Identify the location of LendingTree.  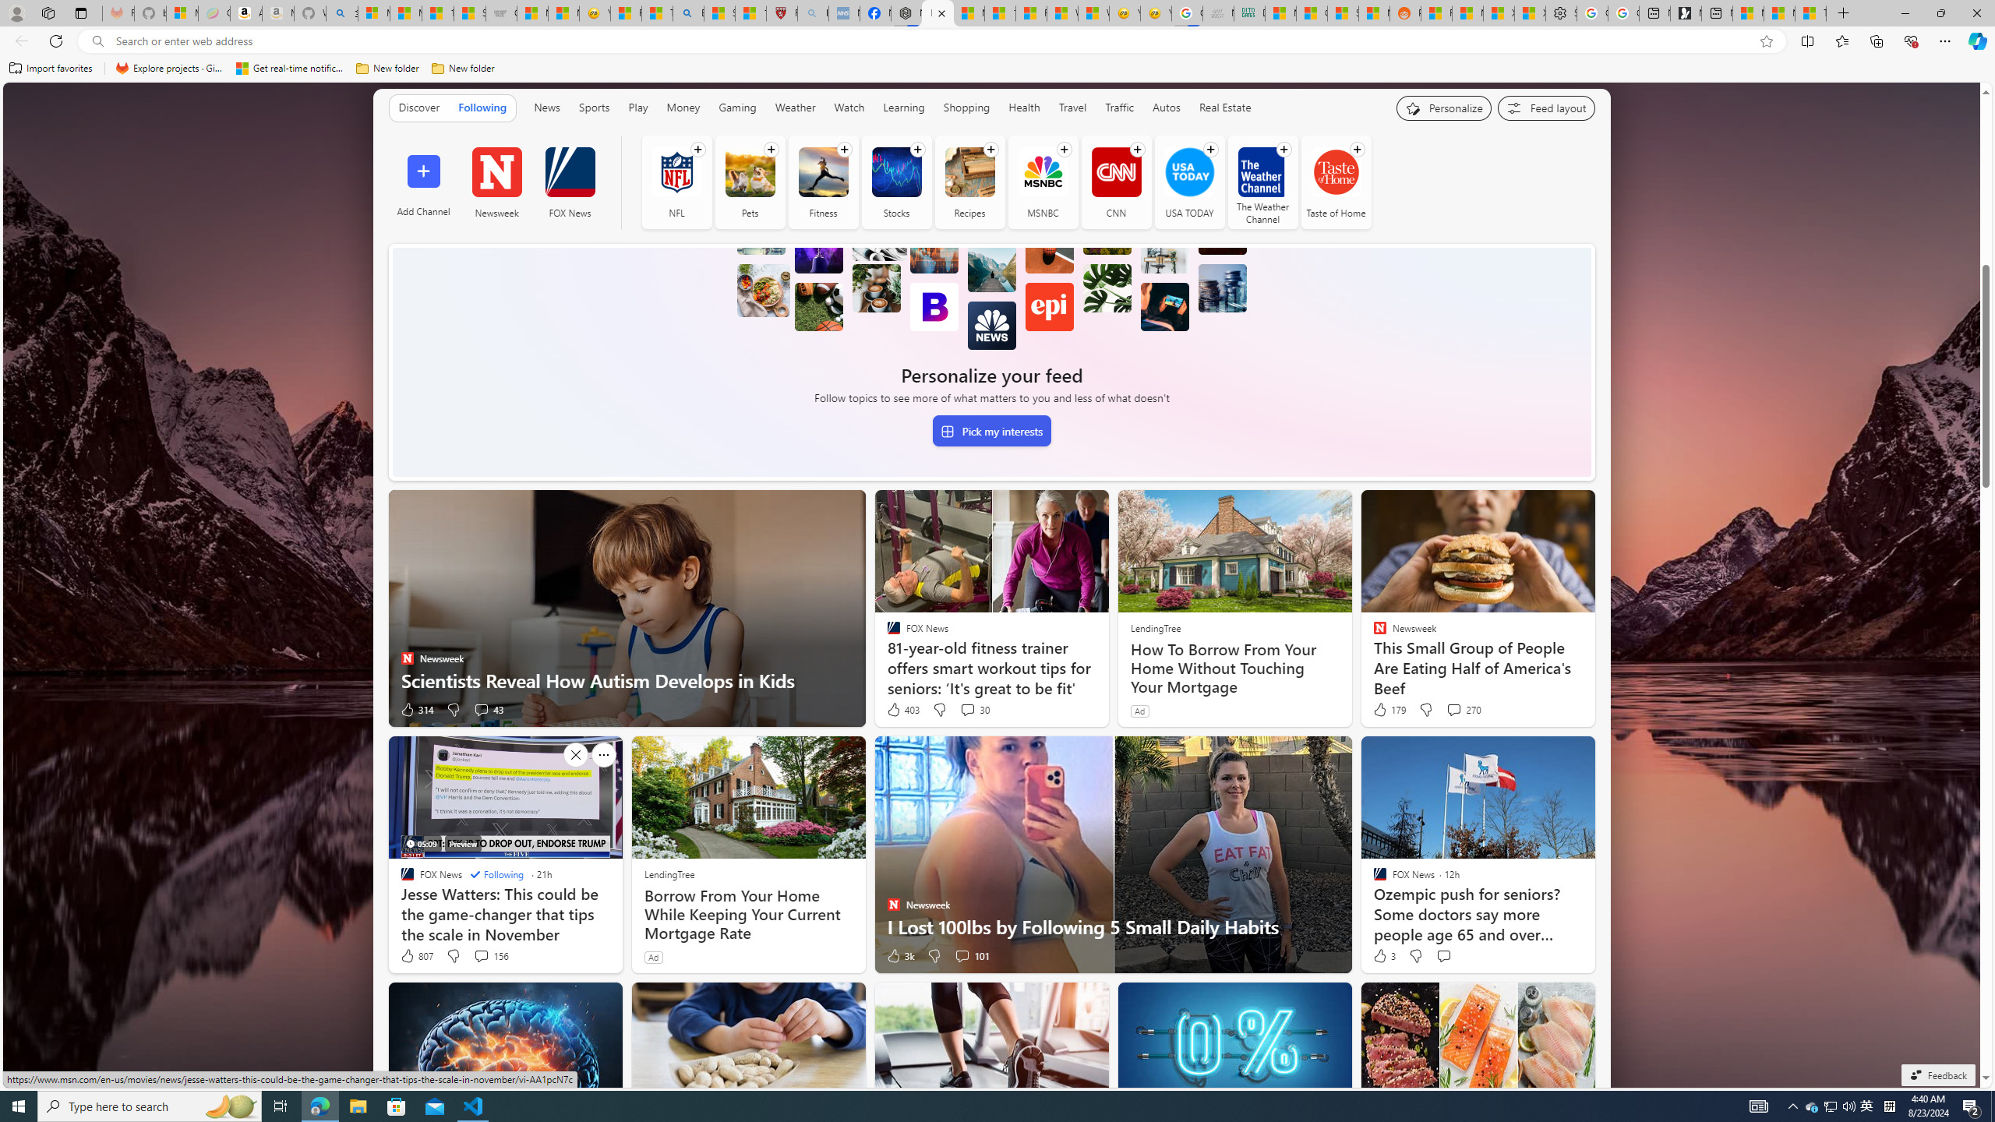
(669, 874).